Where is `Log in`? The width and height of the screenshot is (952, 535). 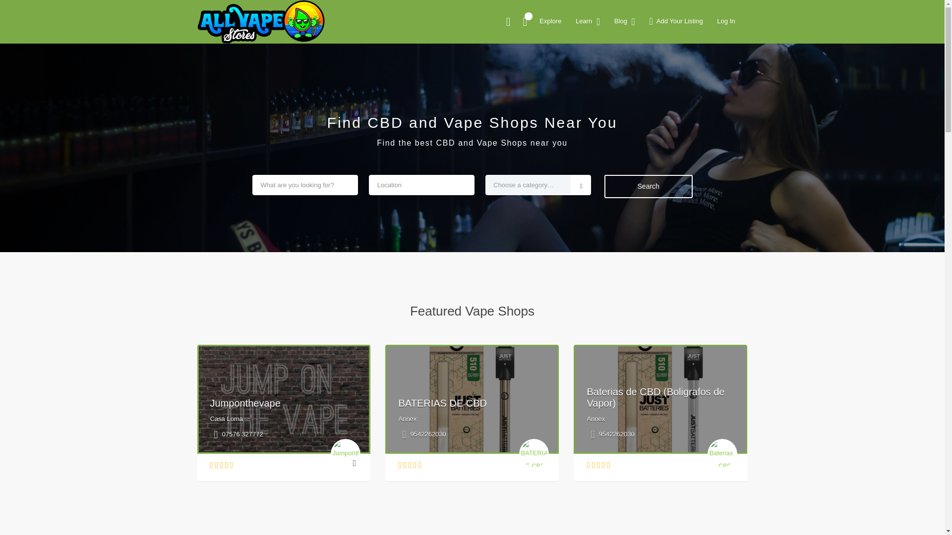
Log in is located at coordinates (641, 384).